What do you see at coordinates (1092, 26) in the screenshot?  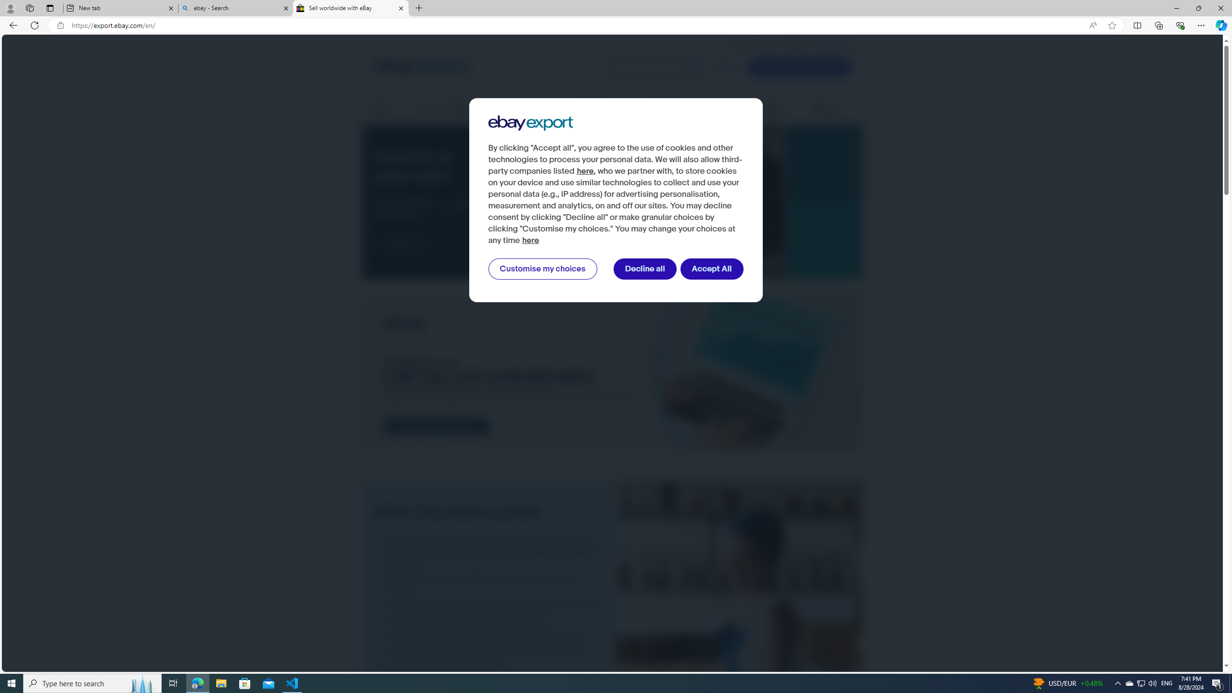 I see `Read aloud this page (Ctrl+Shift+U)` at bounding box center [1092, 26].